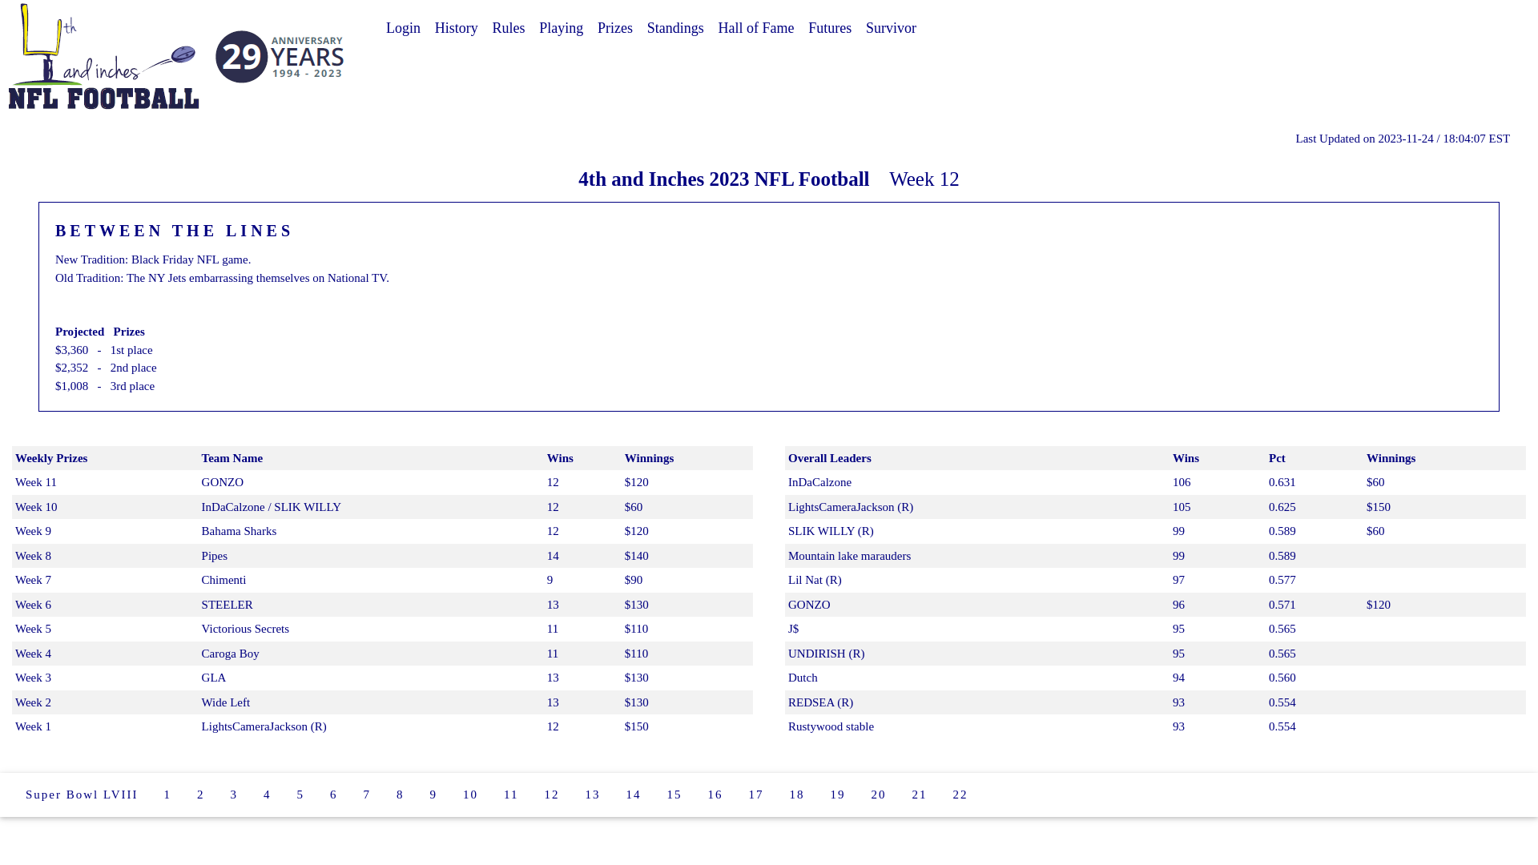 Image resolution: width=1538 pixels, height=865 pixels. What do you see at coordinates (82, 795) in the screenshot?
I see `Super Bowl LVIII` at bounding box center [82, 795].